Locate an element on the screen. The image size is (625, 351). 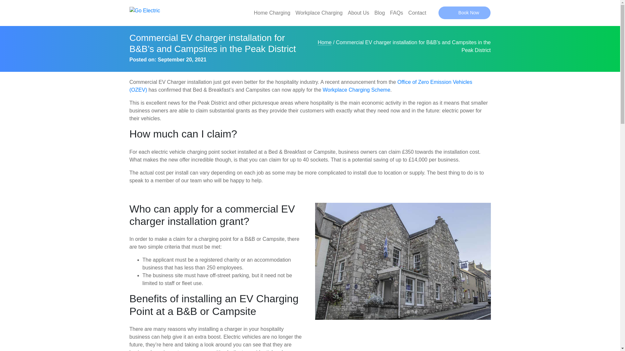
Contact is located at coordinates (417, 13).